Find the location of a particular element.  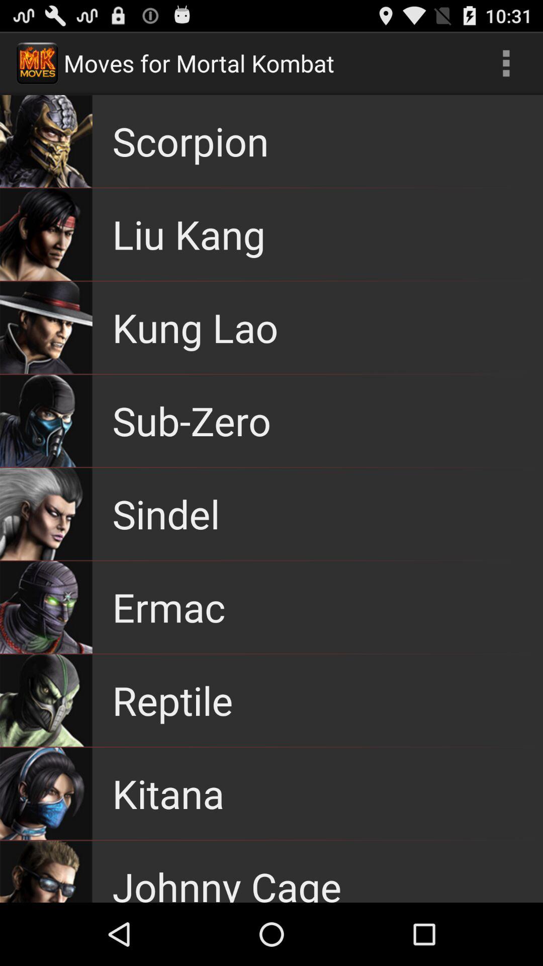

press the app below kitana app is located at coordinates (227, 881).